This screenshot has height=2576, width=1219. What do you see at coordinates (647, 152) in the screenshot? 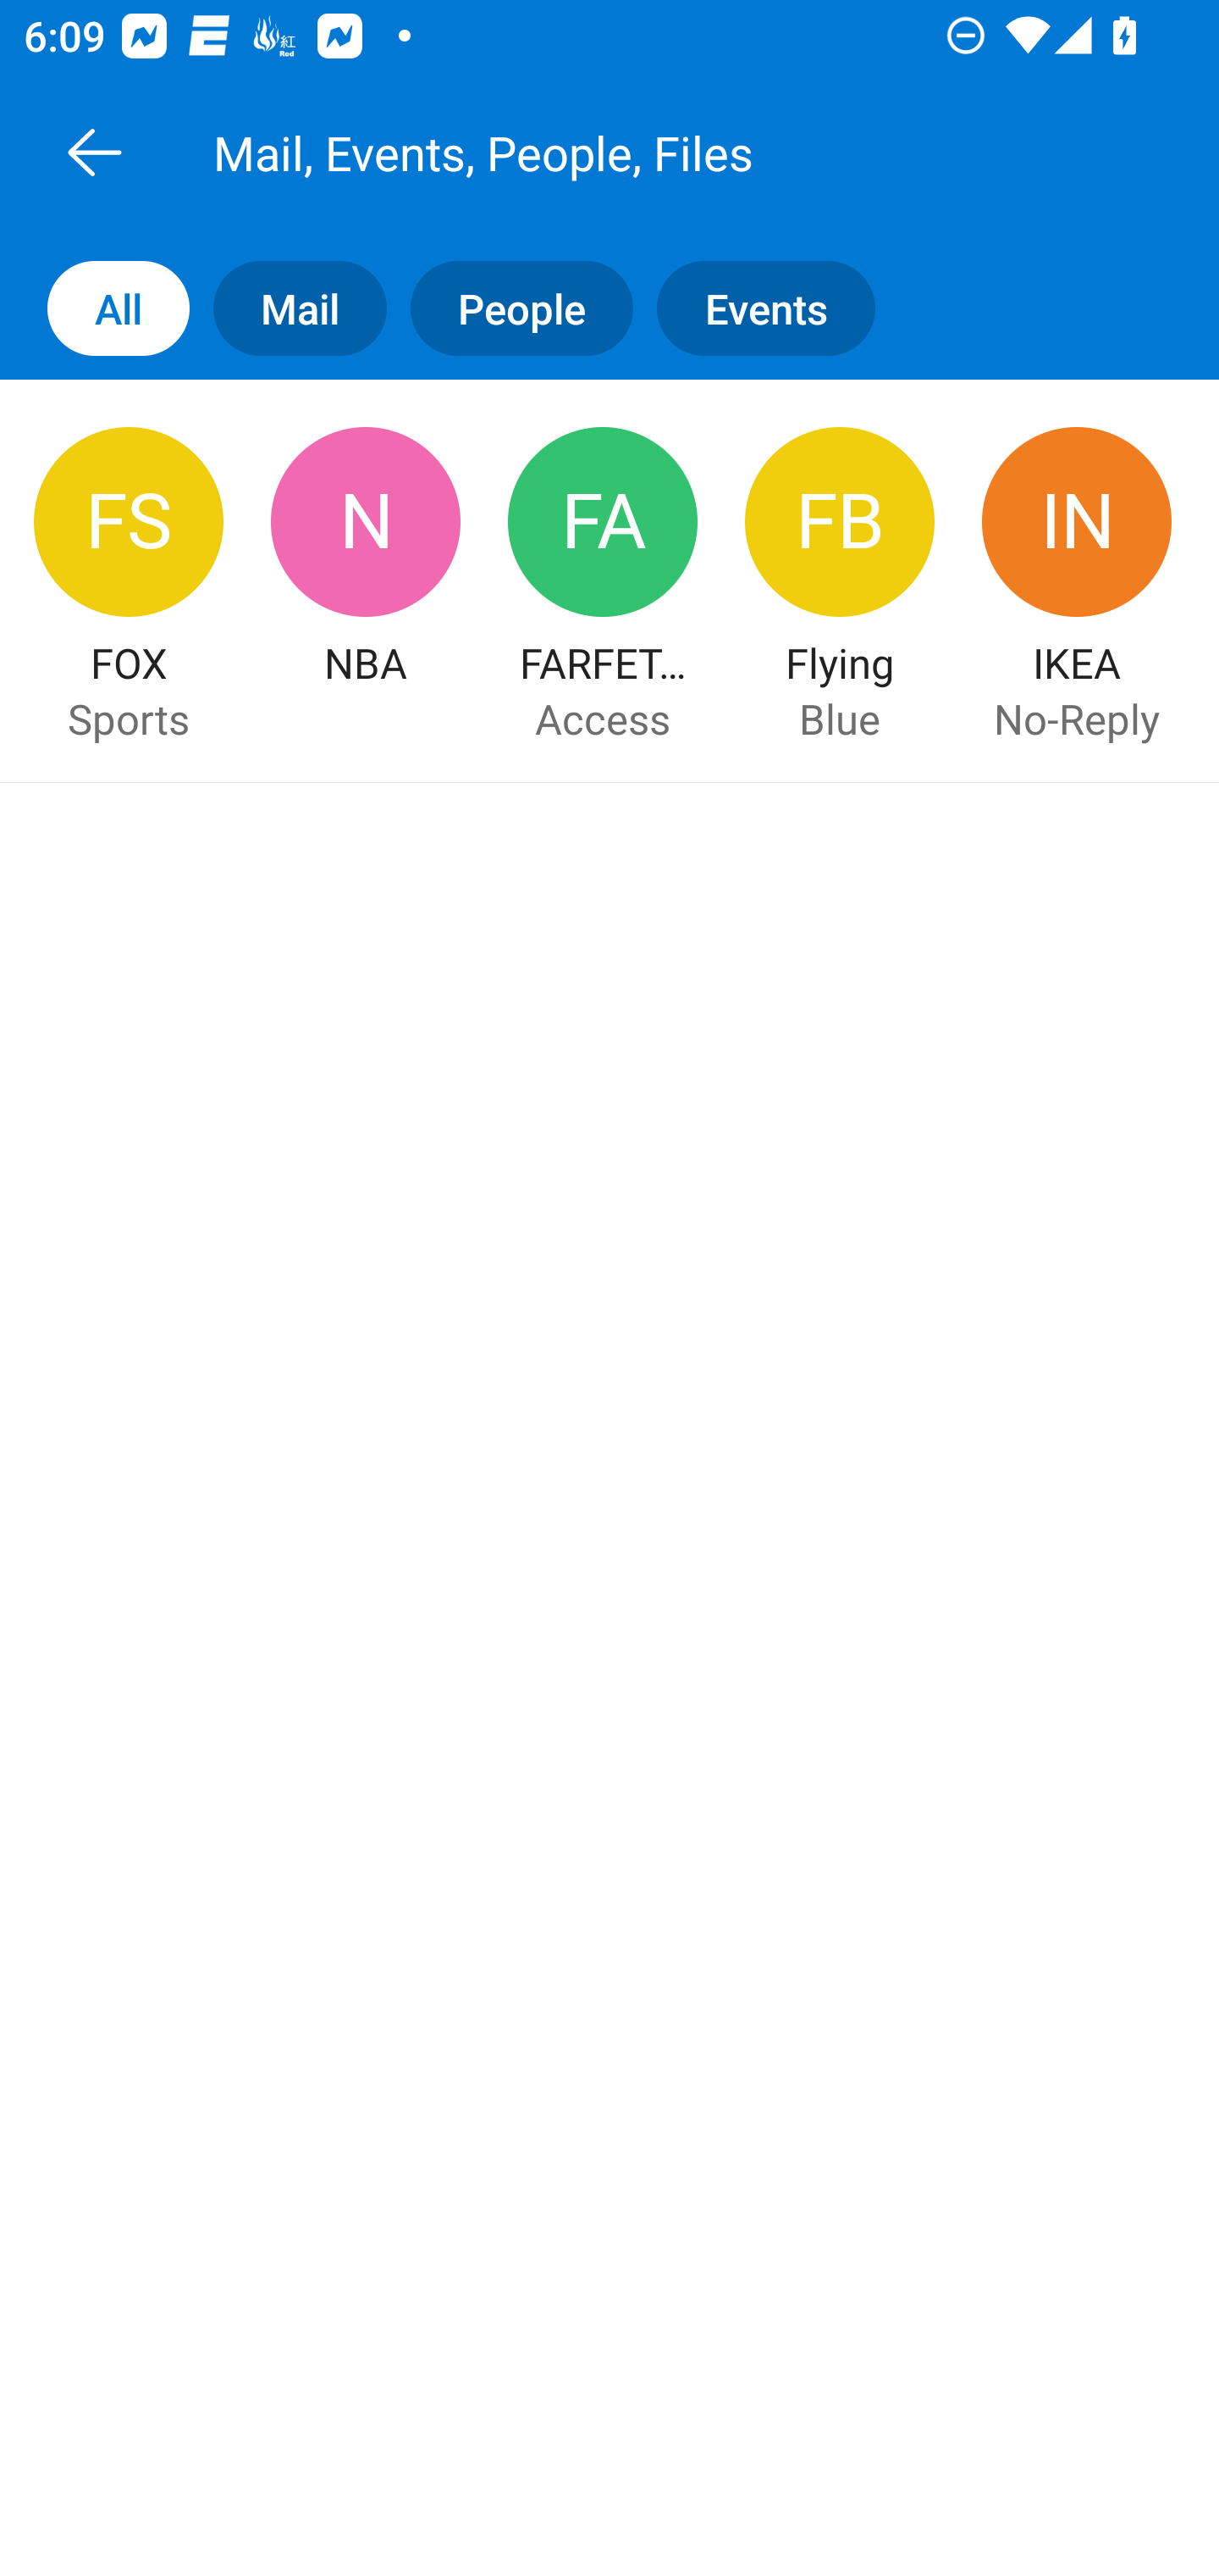
I see `Mail, Events, People, Files` at bounding box center [647, 152].